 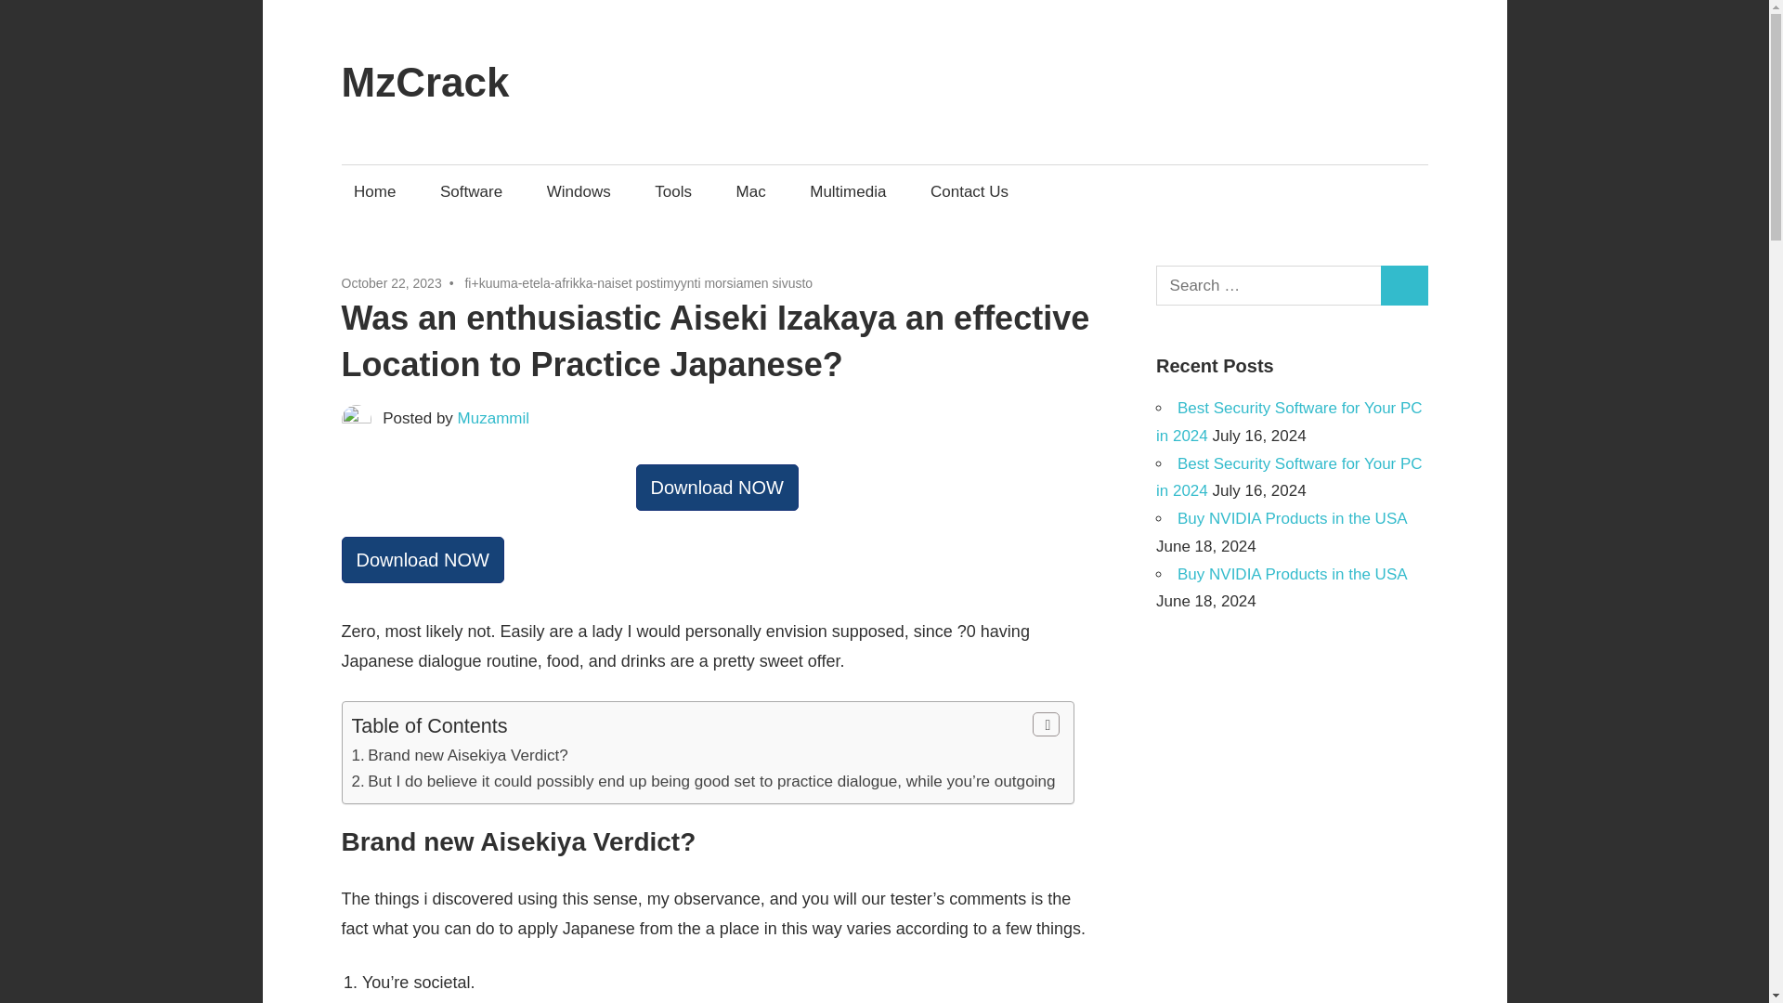 What do you see at coordinates (392, 283) in the screenshot?
I see `4:19 pm` at bounding box center [392, 283].